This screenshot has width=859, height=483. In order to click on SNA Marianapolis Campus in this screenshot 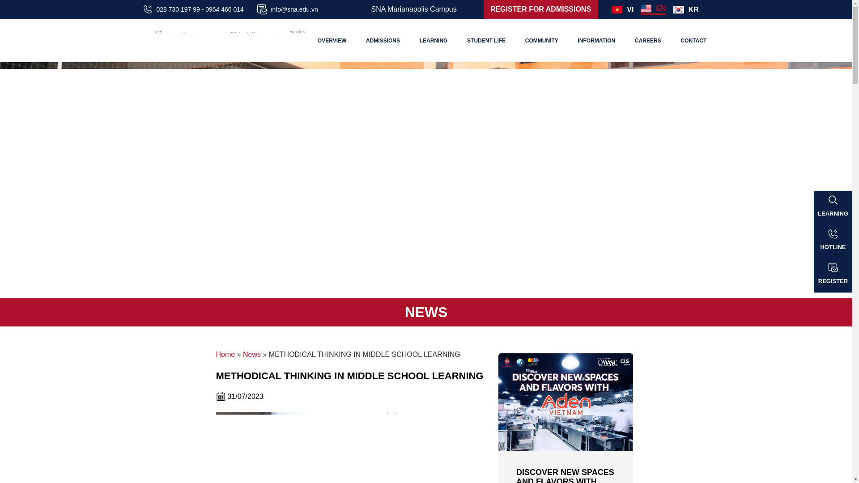, I will do `click(414, 9)`.